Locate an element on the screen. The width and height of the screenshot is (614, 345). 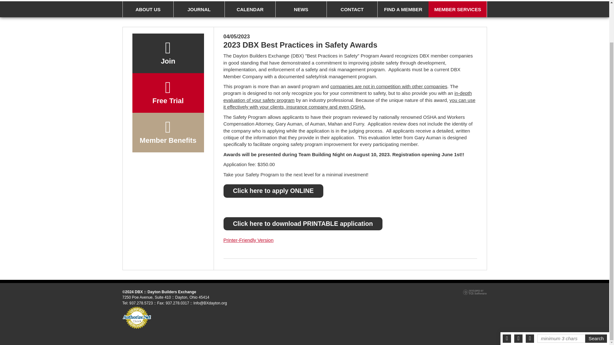
JOURNAL is located at coordinates (199, 9).